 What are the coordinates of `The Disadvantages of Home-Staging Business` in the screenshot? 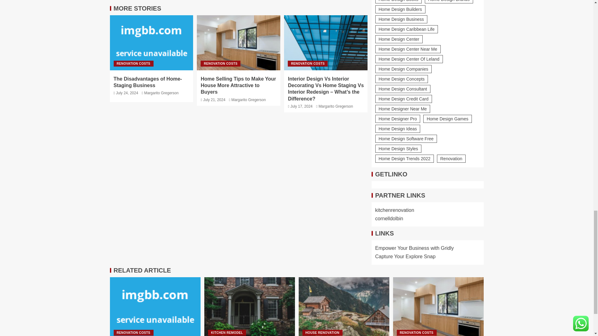 It's located at (148, 82).